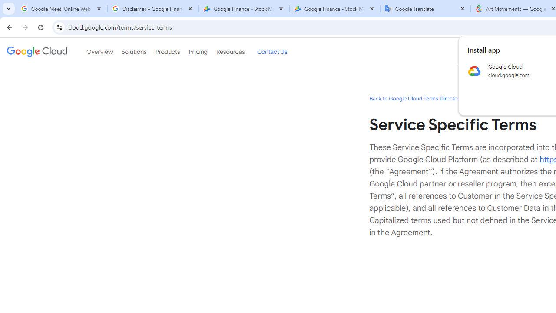 Image resolution: width=556 pixels, height=313 pixels. Describe the element at coordinates (198, 52) in the screenshot. I see `Pricing` at that location.